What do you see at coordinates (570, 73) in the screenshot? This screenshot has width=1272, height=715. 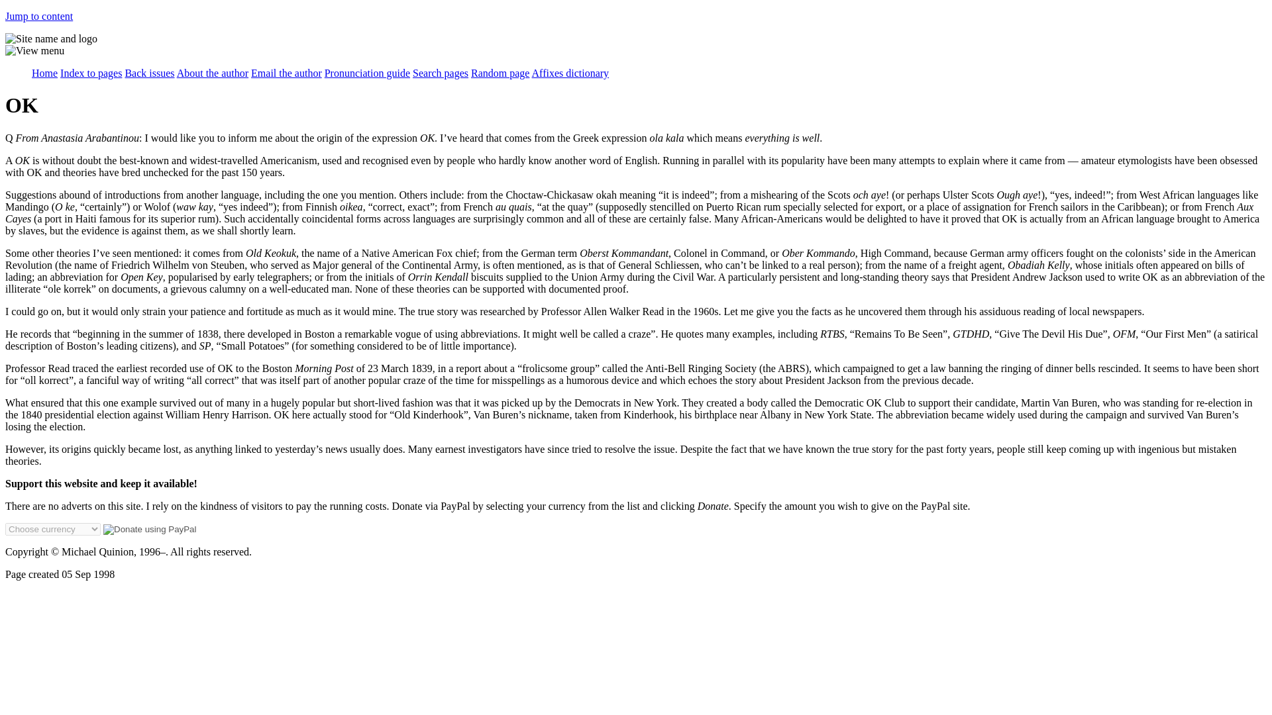 I see `Affixes dictionary` at bounding box center [570, 73].